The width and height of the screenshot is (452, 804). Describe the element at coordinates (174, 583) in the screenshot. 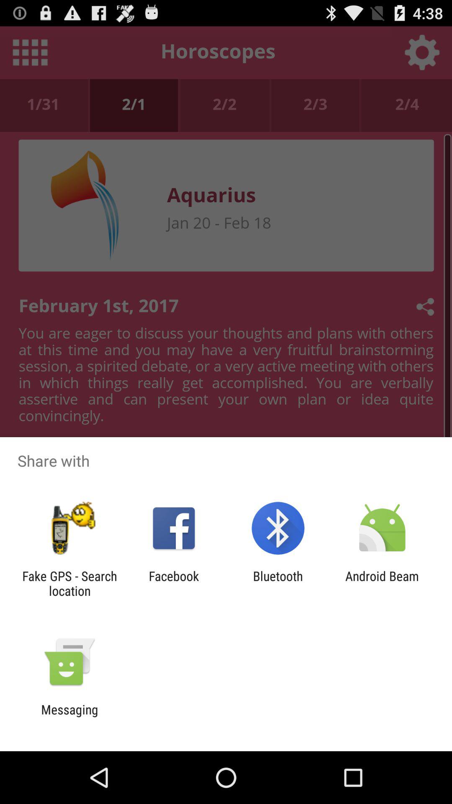

I see `turn on the icon to the left of bluetooth icon` at that location.